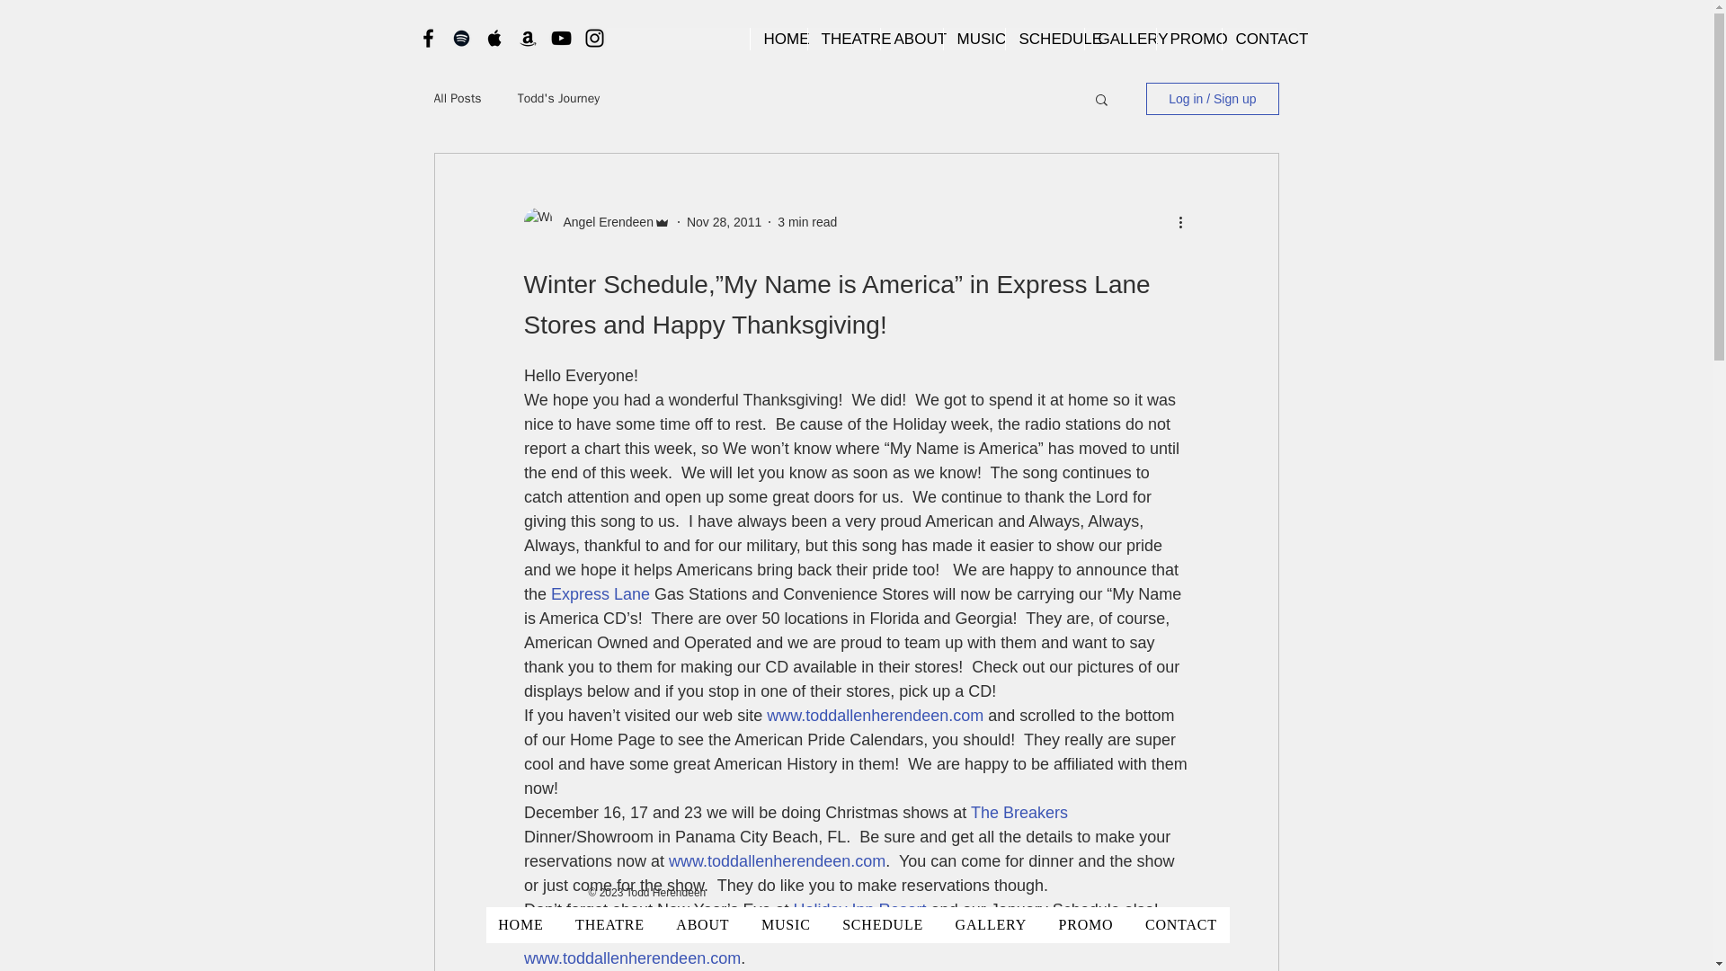 The image size is (1726, 971). I want to click on Nov 28, 2011, so click(724, 220).